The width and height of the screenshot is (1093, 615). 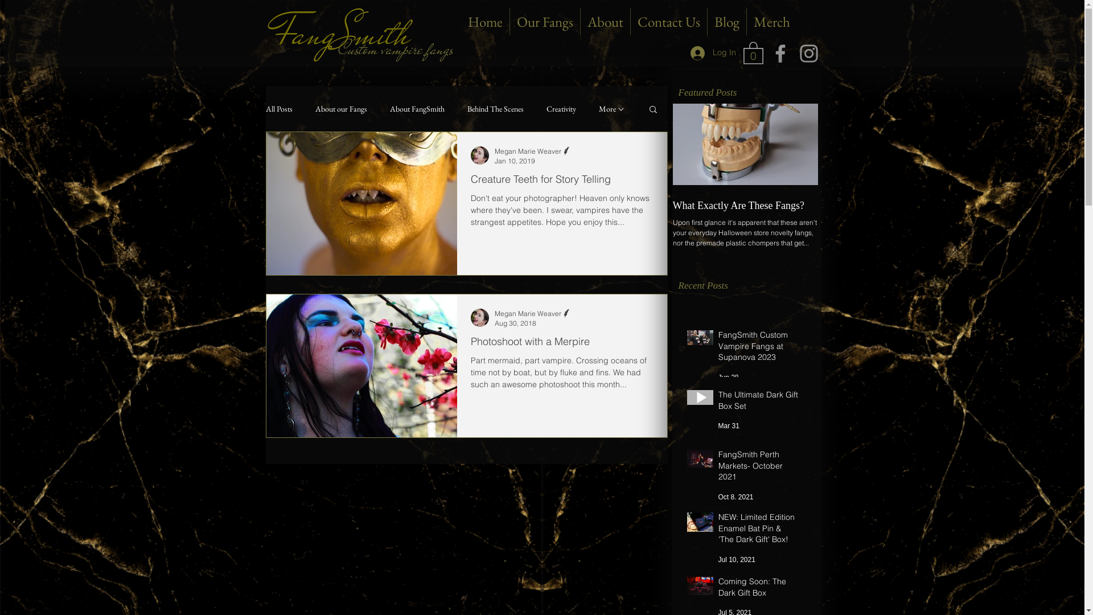 What do you see at coordinates (713, 52) in the screenshot?
I see `Log In` at bounding box center [713, 52].